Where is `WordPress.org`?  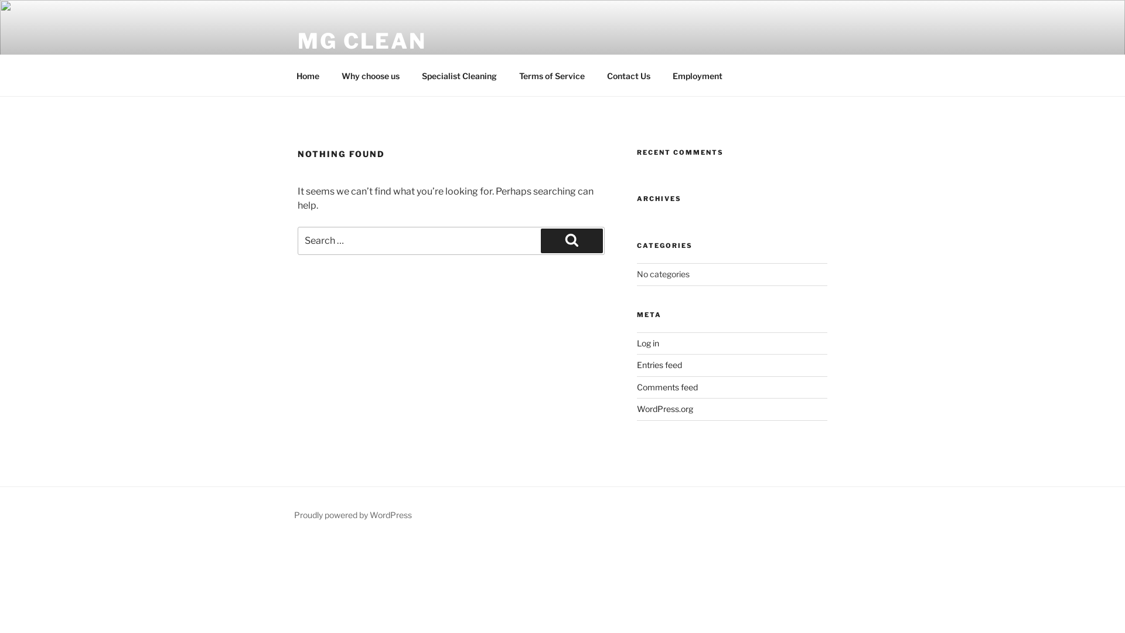
WordPress.org is located at coordinates (665, 409).